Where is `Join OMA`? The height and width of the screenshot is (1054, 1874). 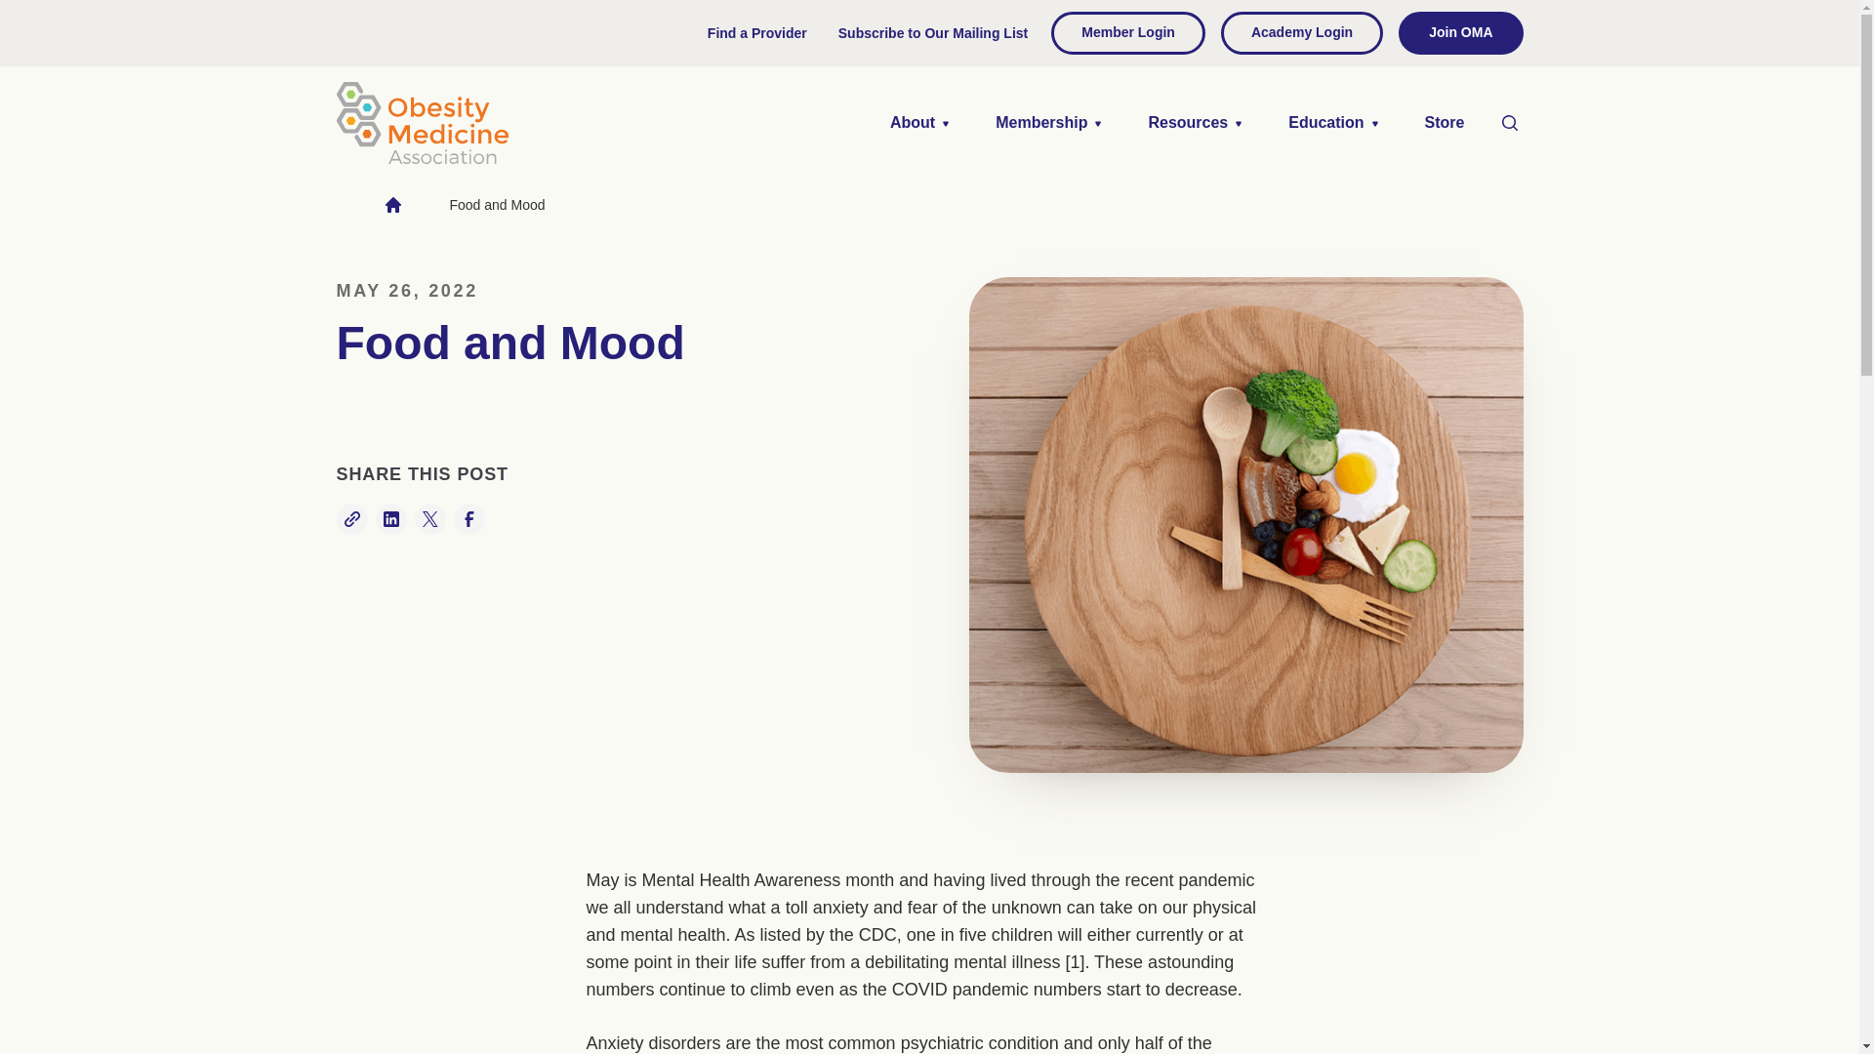
Join OMA is located at coordinates (1460, 33).